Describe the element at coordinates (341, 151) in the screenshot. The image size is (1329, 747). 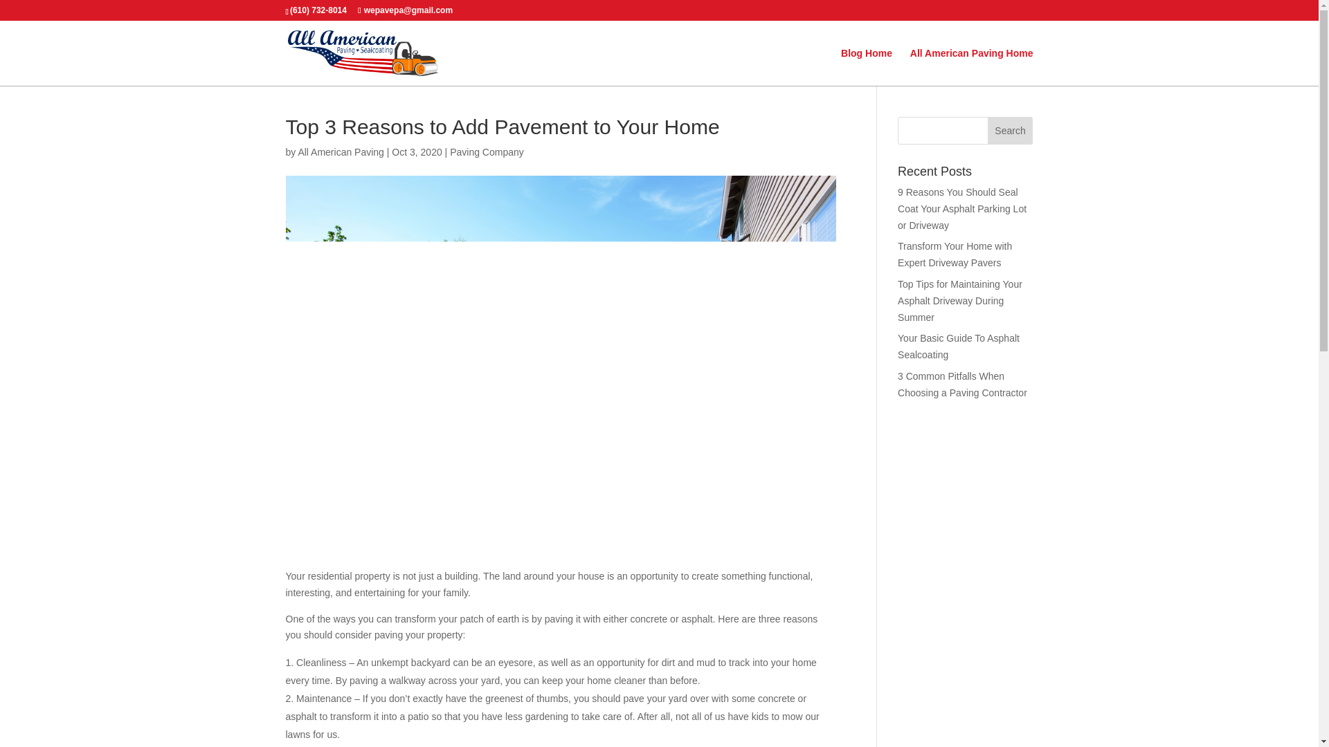
I see `All American Paving` at that location.